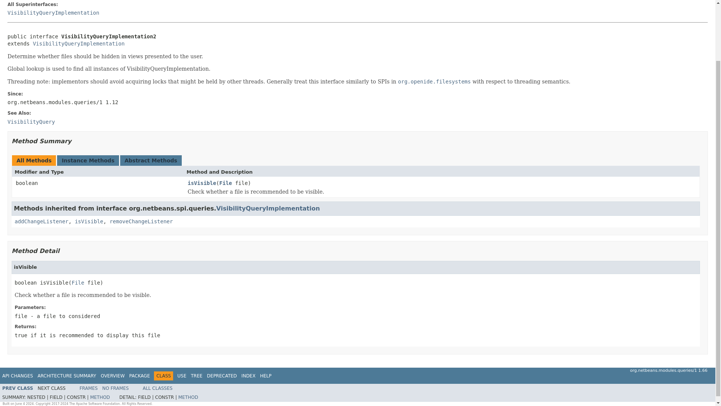 Image resolution: width=721 pixels, height=406 pixels. What do you see at coordinates (53, 13) in the screenshot?
I see `interface in org.netbeans.spi.queries` at bounding box center [53, 13].